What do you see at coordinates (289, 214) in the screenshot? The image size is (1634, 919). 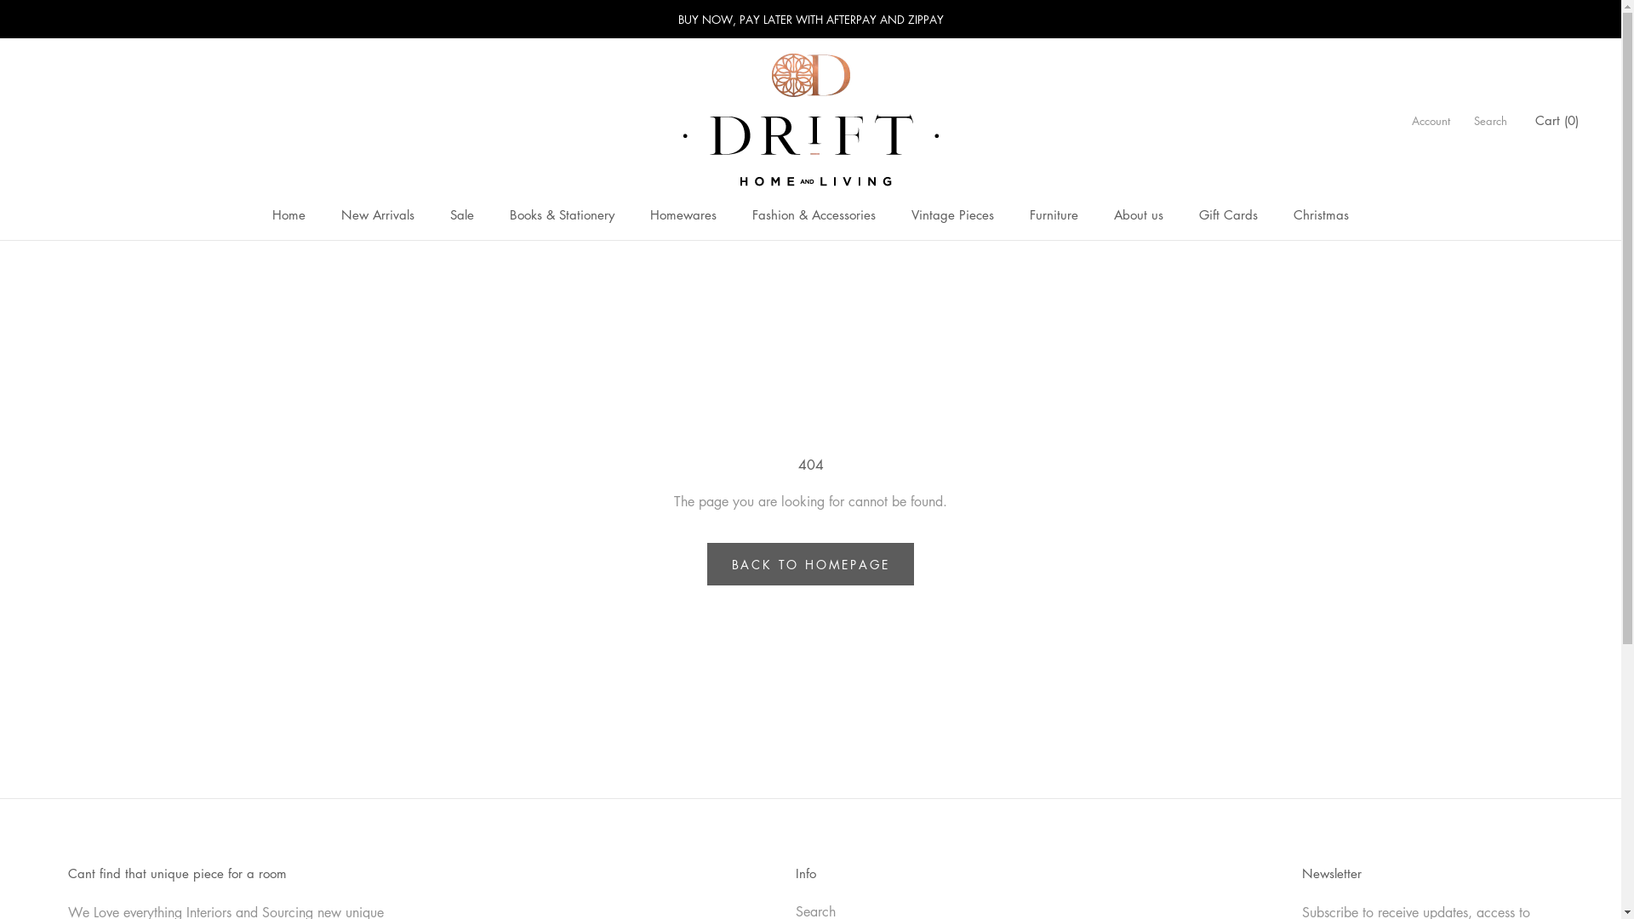 I see `Home
Home` at bounding box center [289, 214].